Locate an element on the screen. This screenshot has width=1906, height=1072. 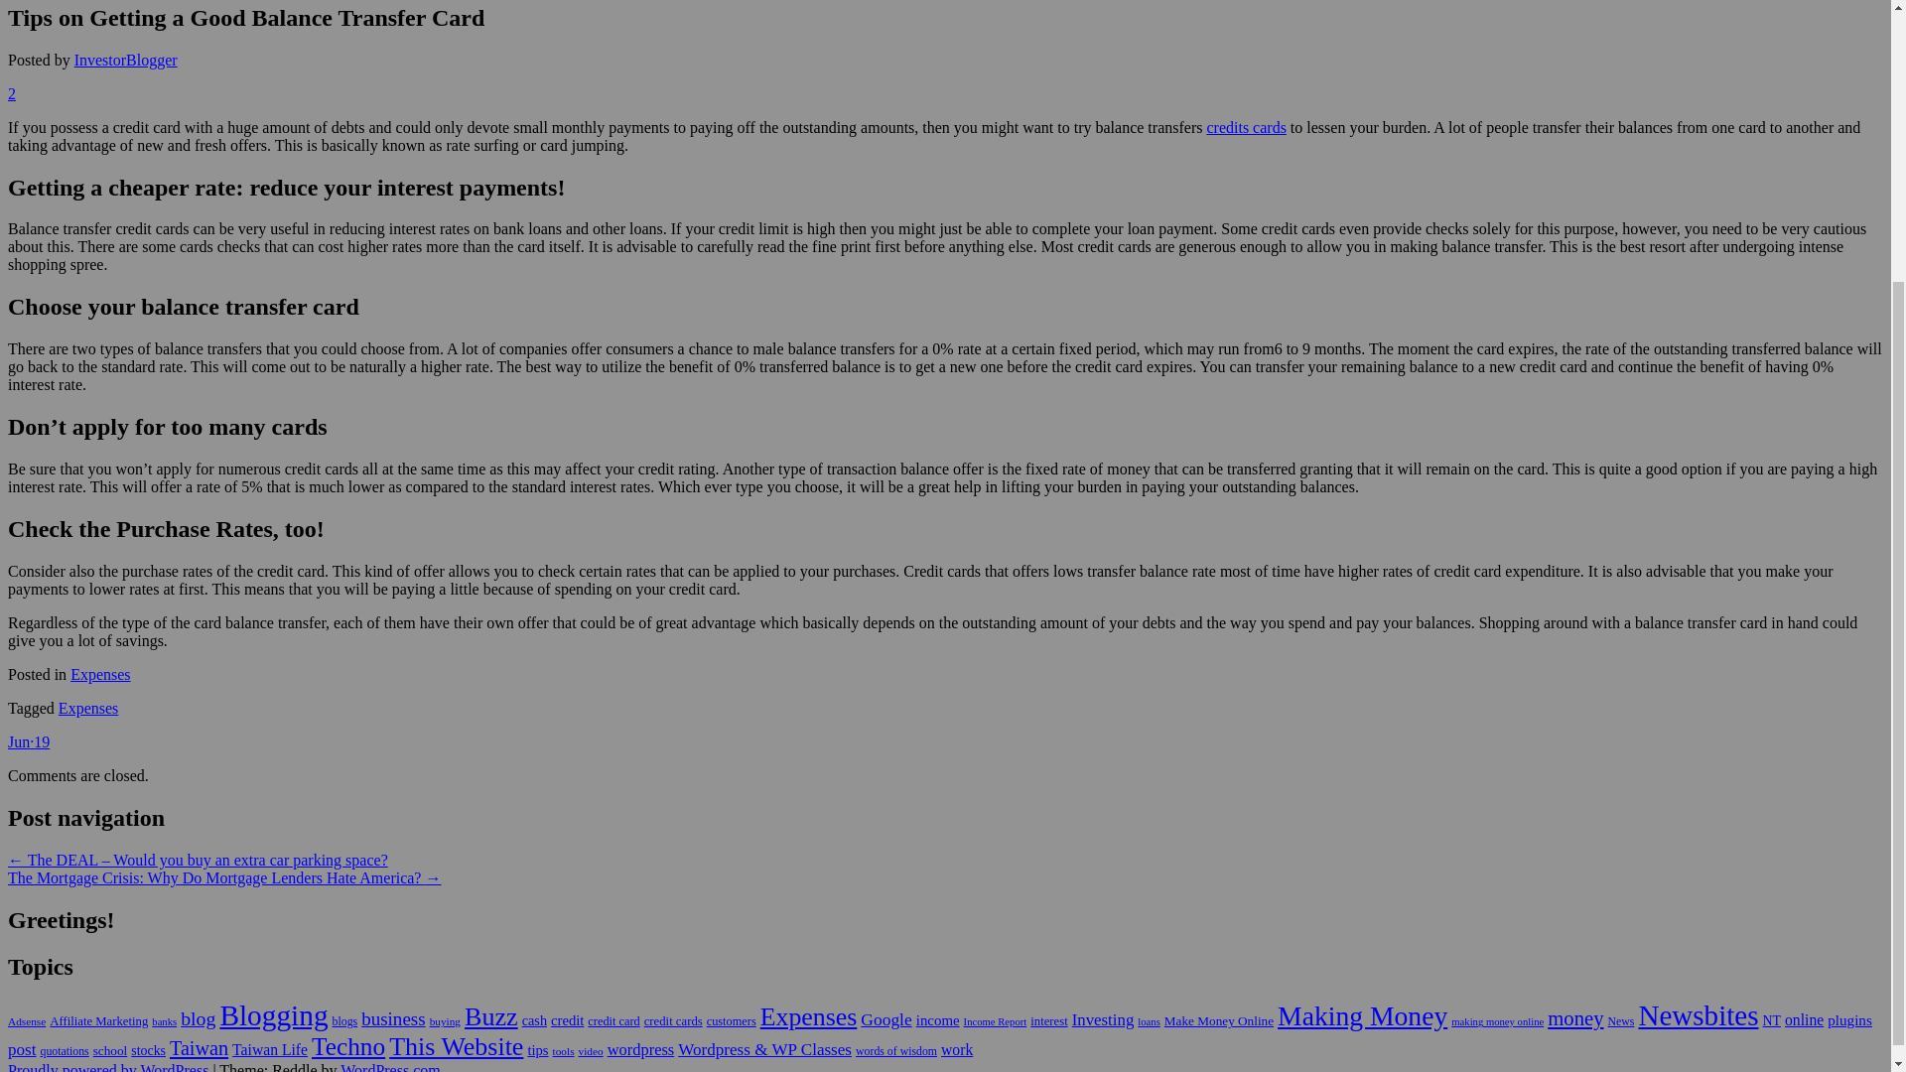
Expenses is located at coordinates (809, 1016).